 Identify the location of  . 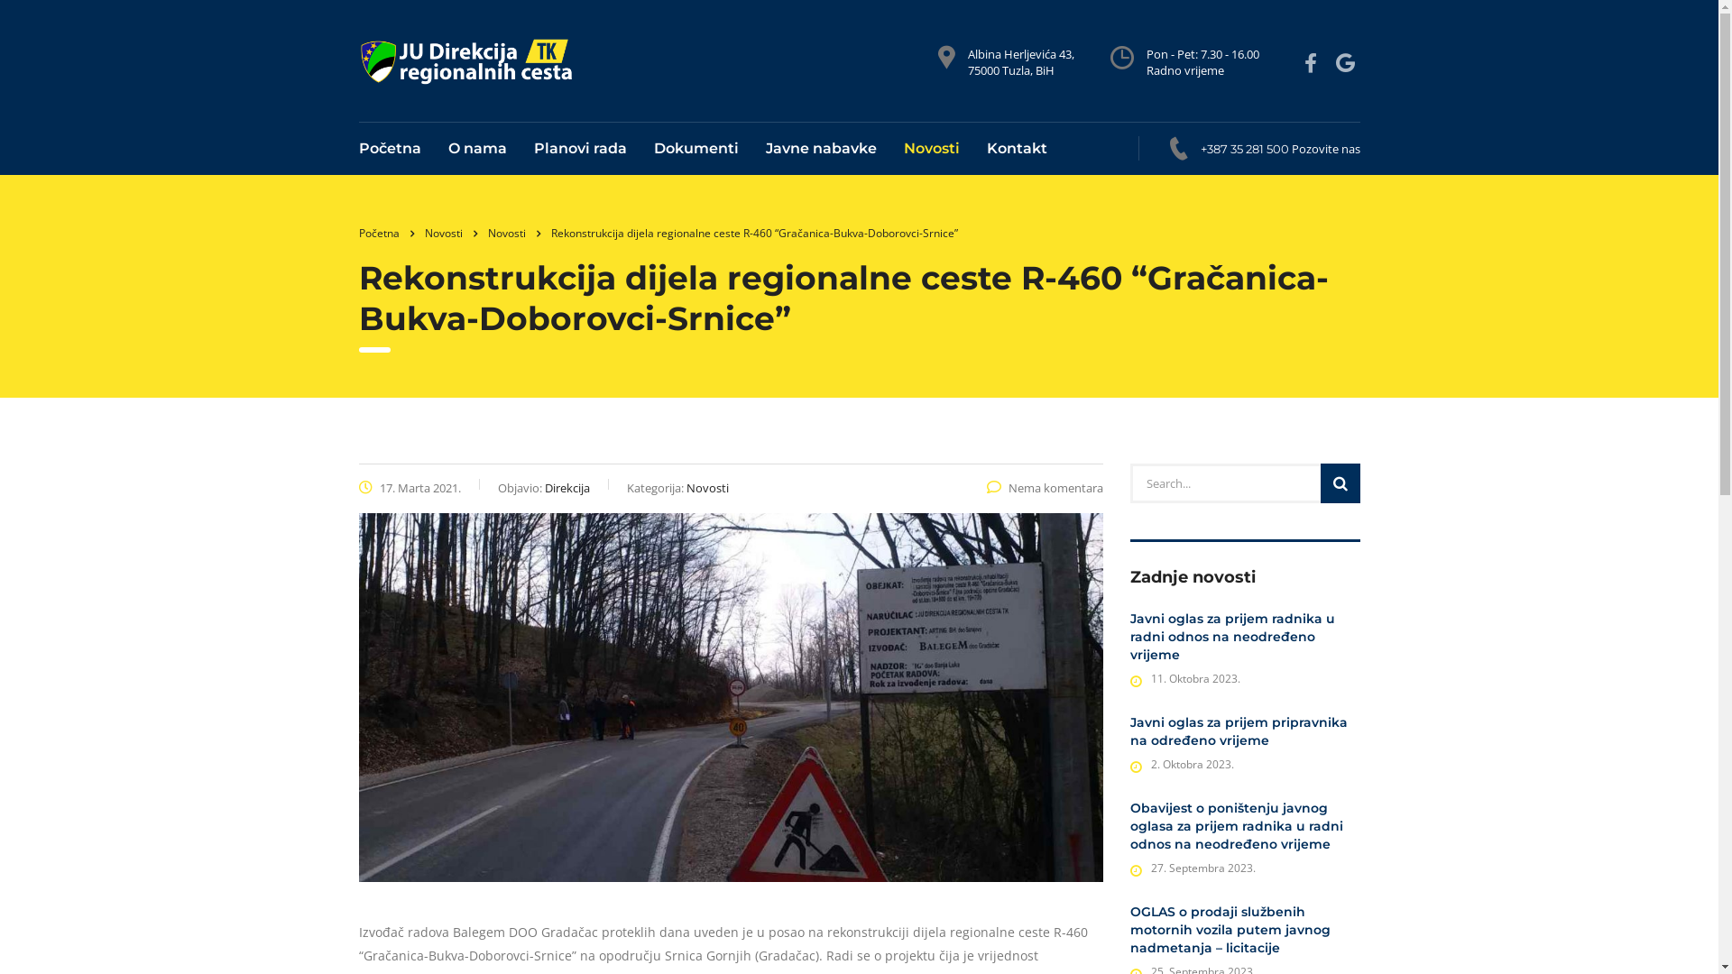
(1313, 63).